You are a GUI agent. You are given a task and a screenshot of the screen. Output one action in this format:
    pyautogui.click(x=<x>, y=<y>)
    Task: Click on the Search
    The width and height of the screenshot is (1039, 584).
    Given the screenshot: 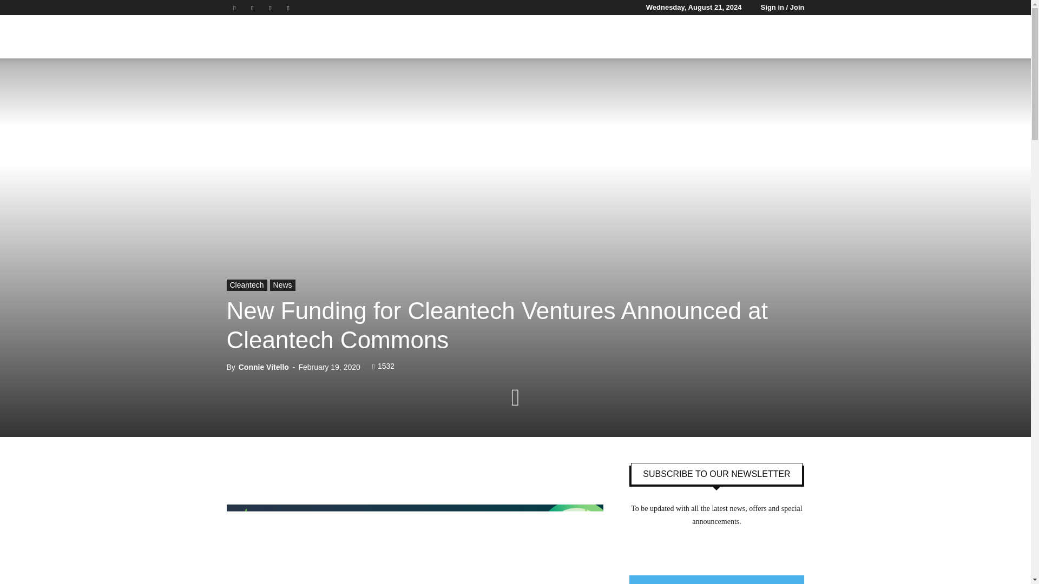 What is the action you would take?
    pyautogui.click(x=810, y=89)
    